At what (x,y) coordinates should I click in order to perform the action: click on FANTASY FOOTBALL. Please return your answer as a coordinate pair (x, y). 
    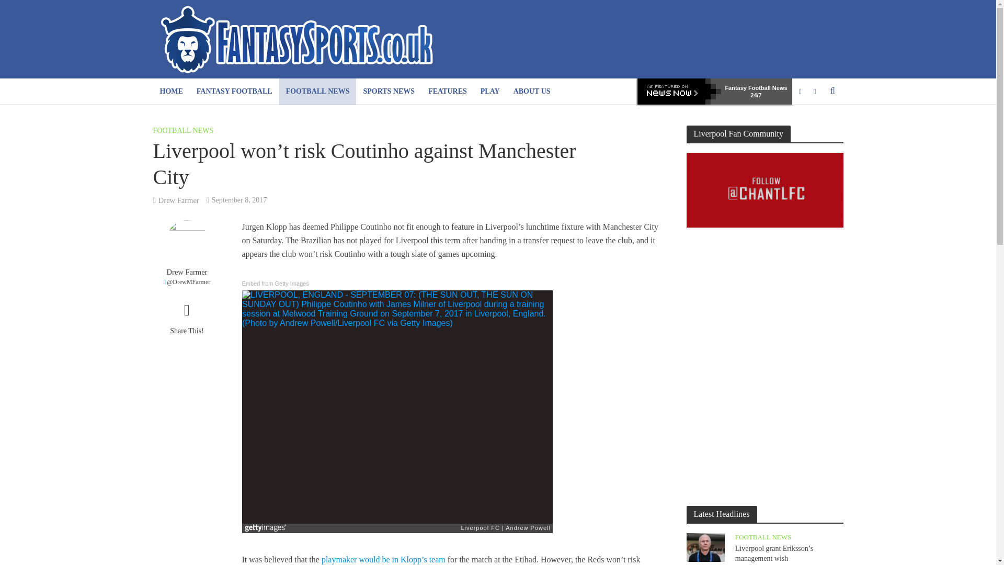
    Looking at the image, I should click on (234, 91).